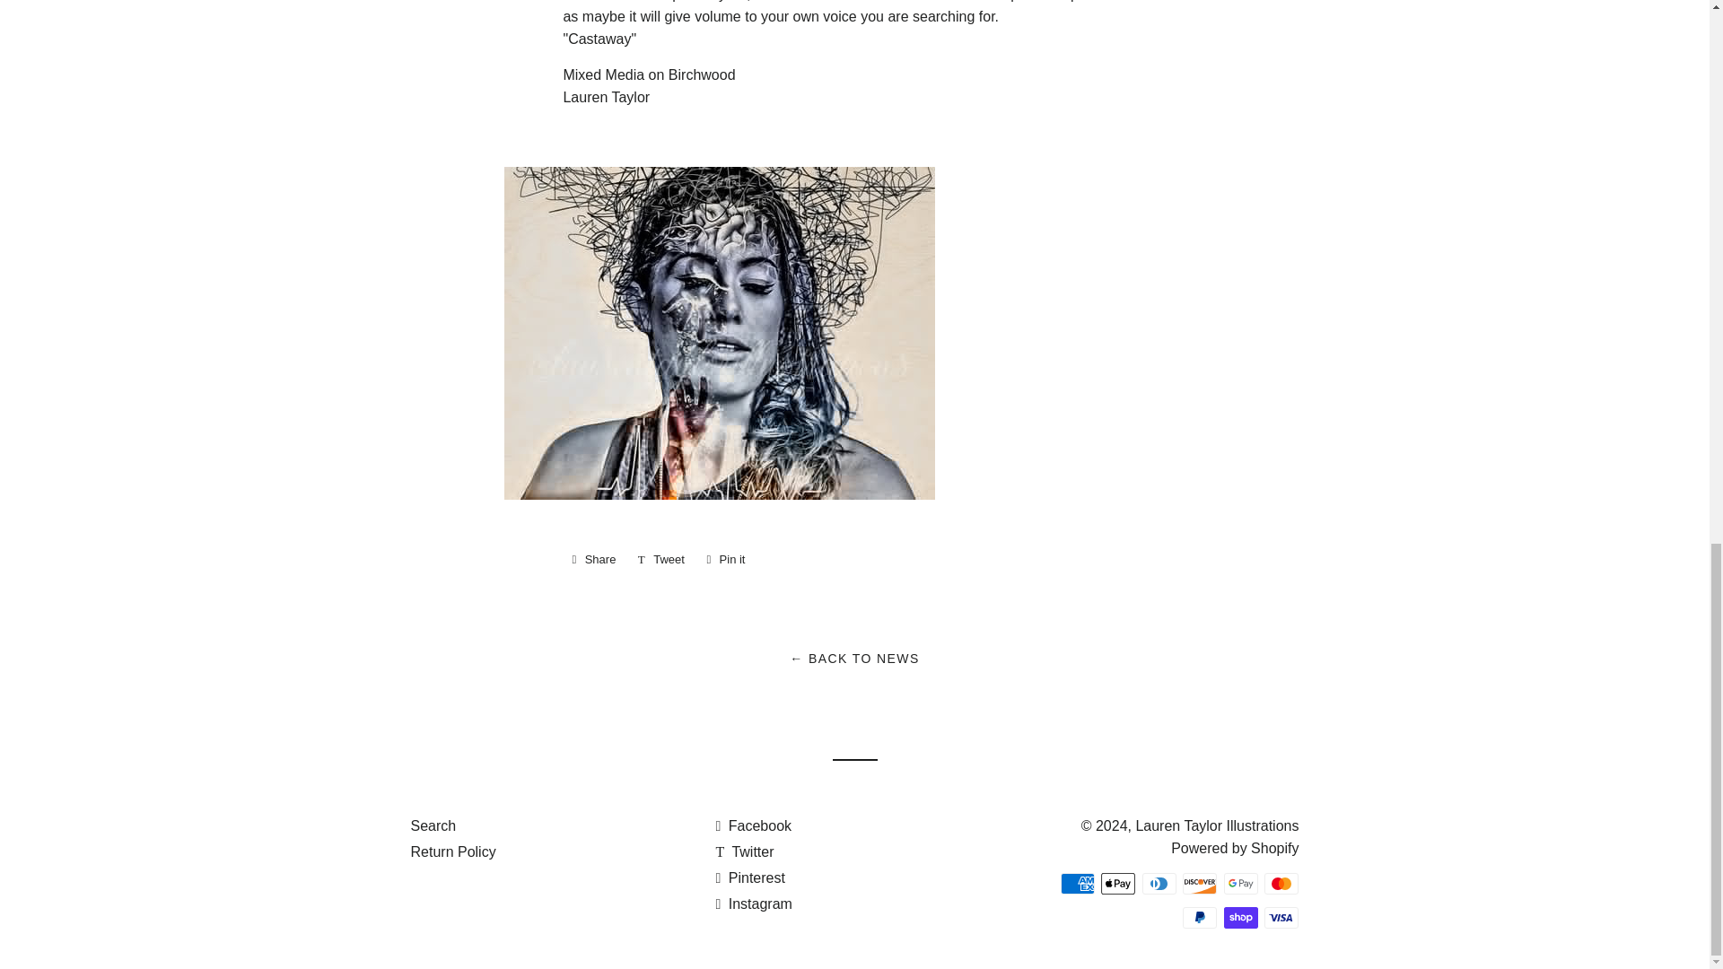  What do you see at coordinates (1240, 917) in the screenshot?
I see `Shop Pay` at bounding box center [1240, 917].